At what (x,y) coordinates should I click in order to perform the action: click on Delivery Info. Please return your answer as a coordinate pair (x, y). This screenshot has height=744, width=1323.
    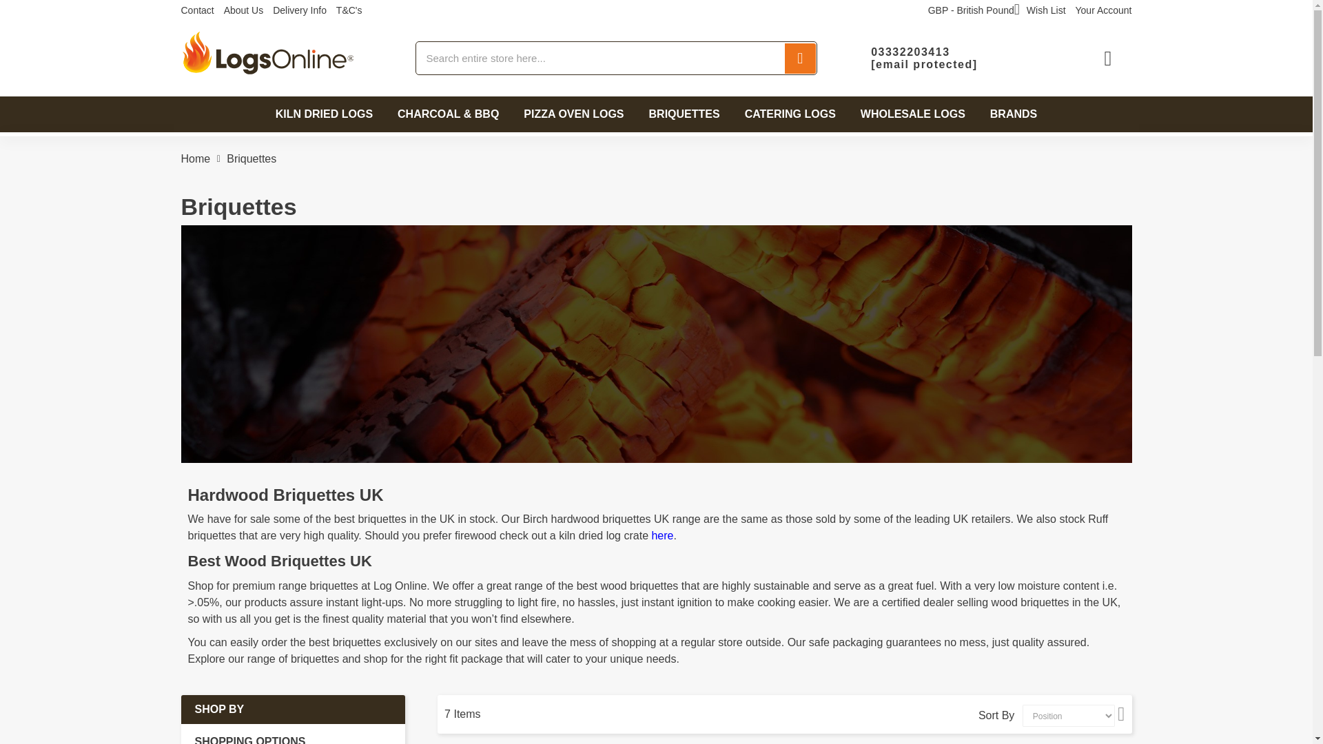
    Looking at the image, I should click on (299, 10).